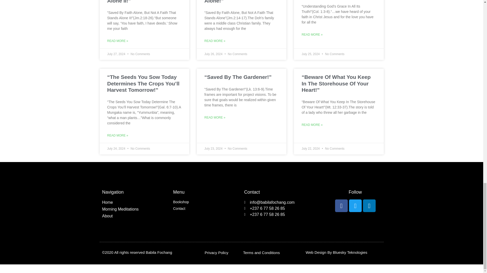 The image size is (487, 273). Describe the element at coordinates (135, 202) in the screenshot. I see `Home` at that location.